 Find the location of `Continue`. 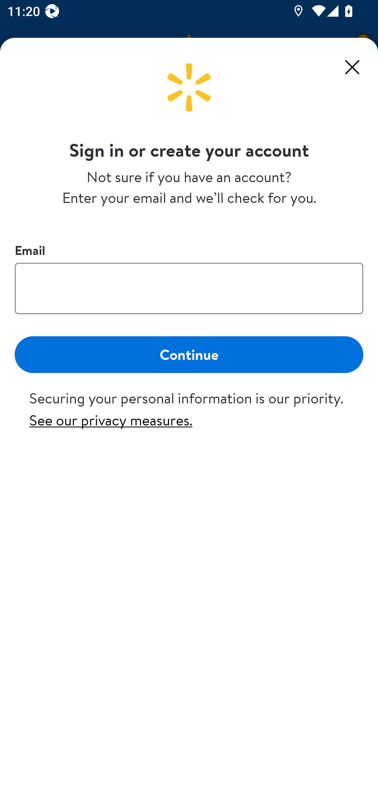

Continue is located at coordinates (189, 354).